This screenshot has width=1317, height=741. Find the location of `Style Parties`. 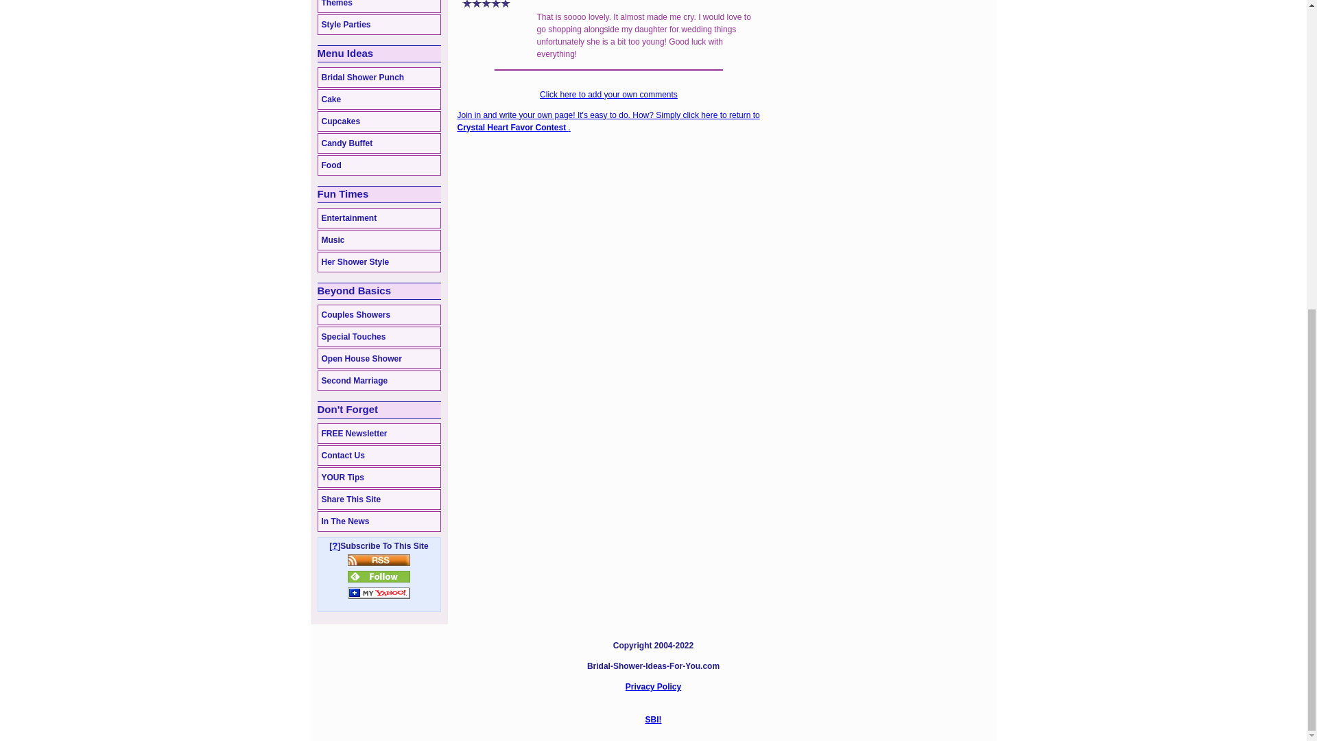

Style Parties is located at coordinates (379, 24).